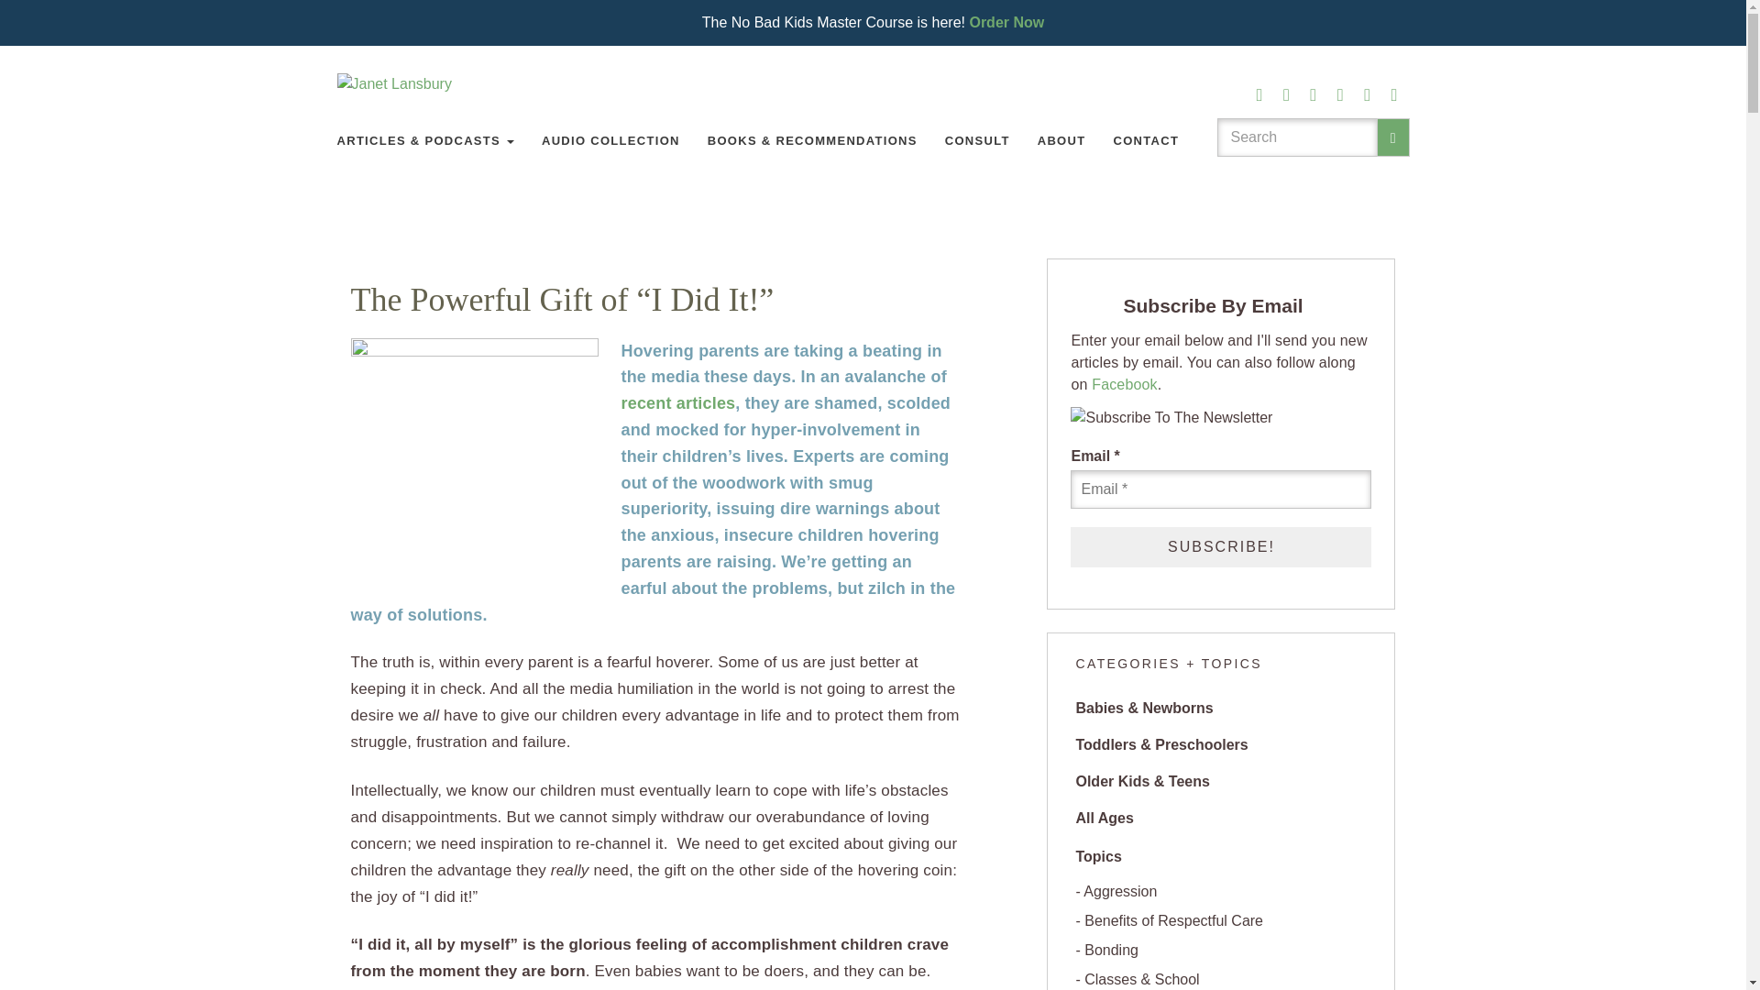  What do you see at coordinates (1146, 141) in the screenshot?
I see `CONTACT` at bounding box center [1146, 141].